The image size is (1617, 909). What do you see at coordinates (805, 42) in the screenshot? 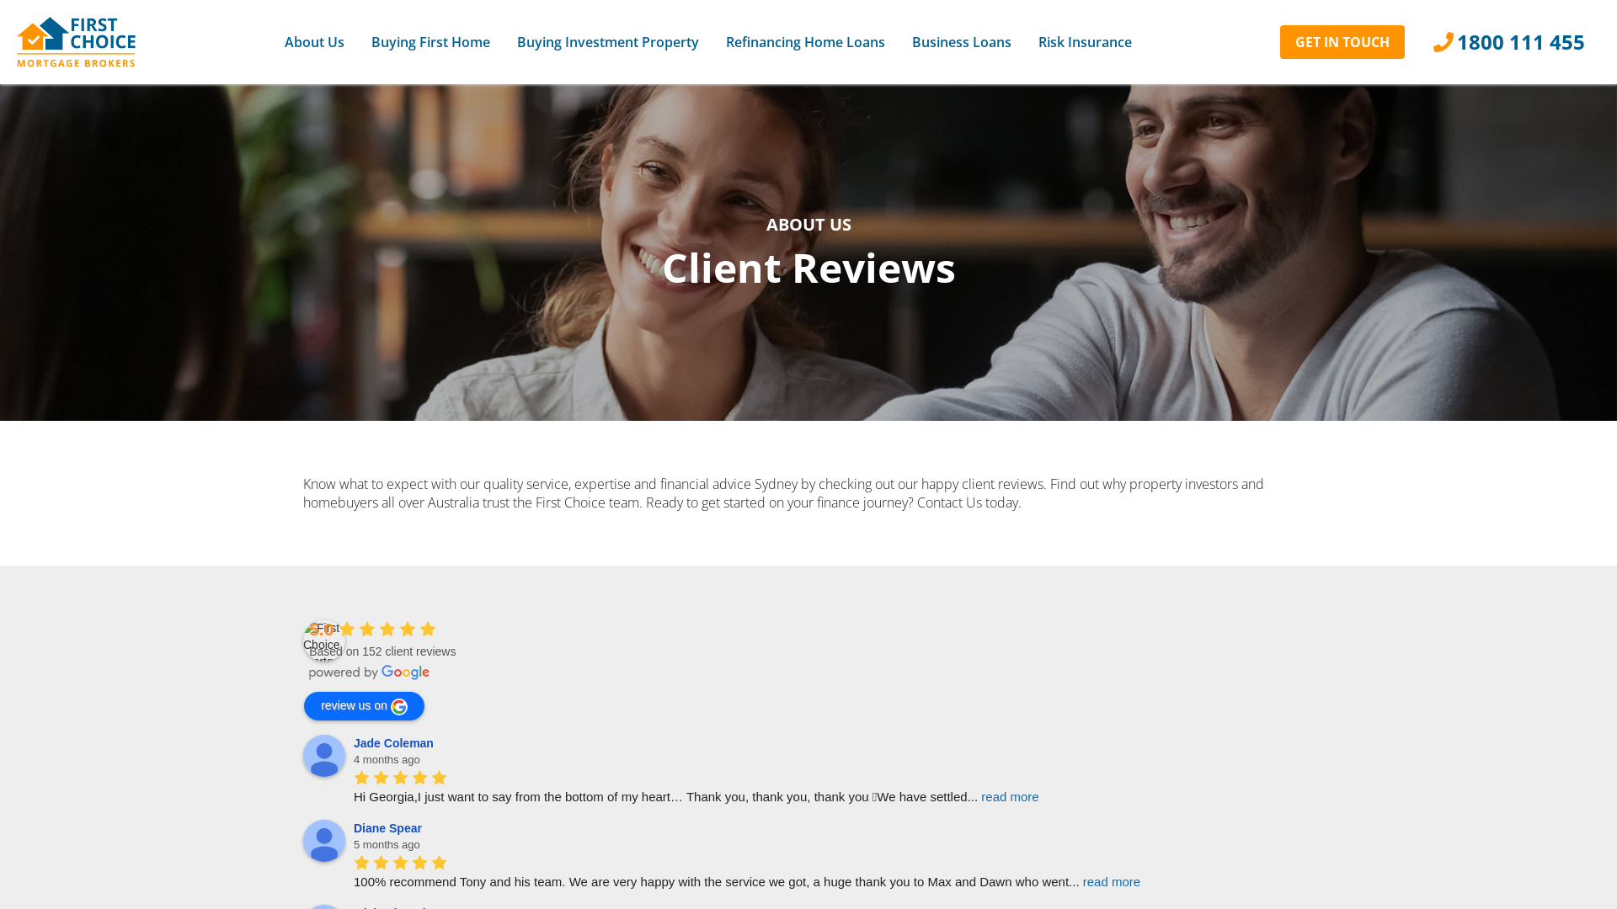
I see `Refinancing Home Loans` at bounding box center [805, 42].